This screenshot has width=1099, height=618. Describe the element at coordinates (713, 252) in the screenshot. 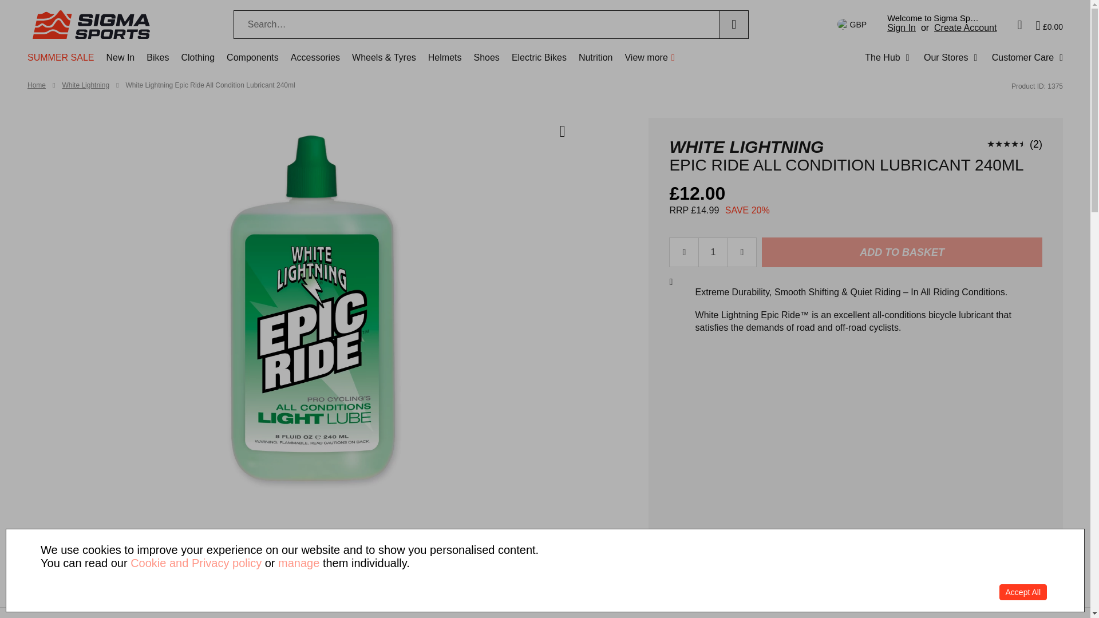

I see `1` at that location.